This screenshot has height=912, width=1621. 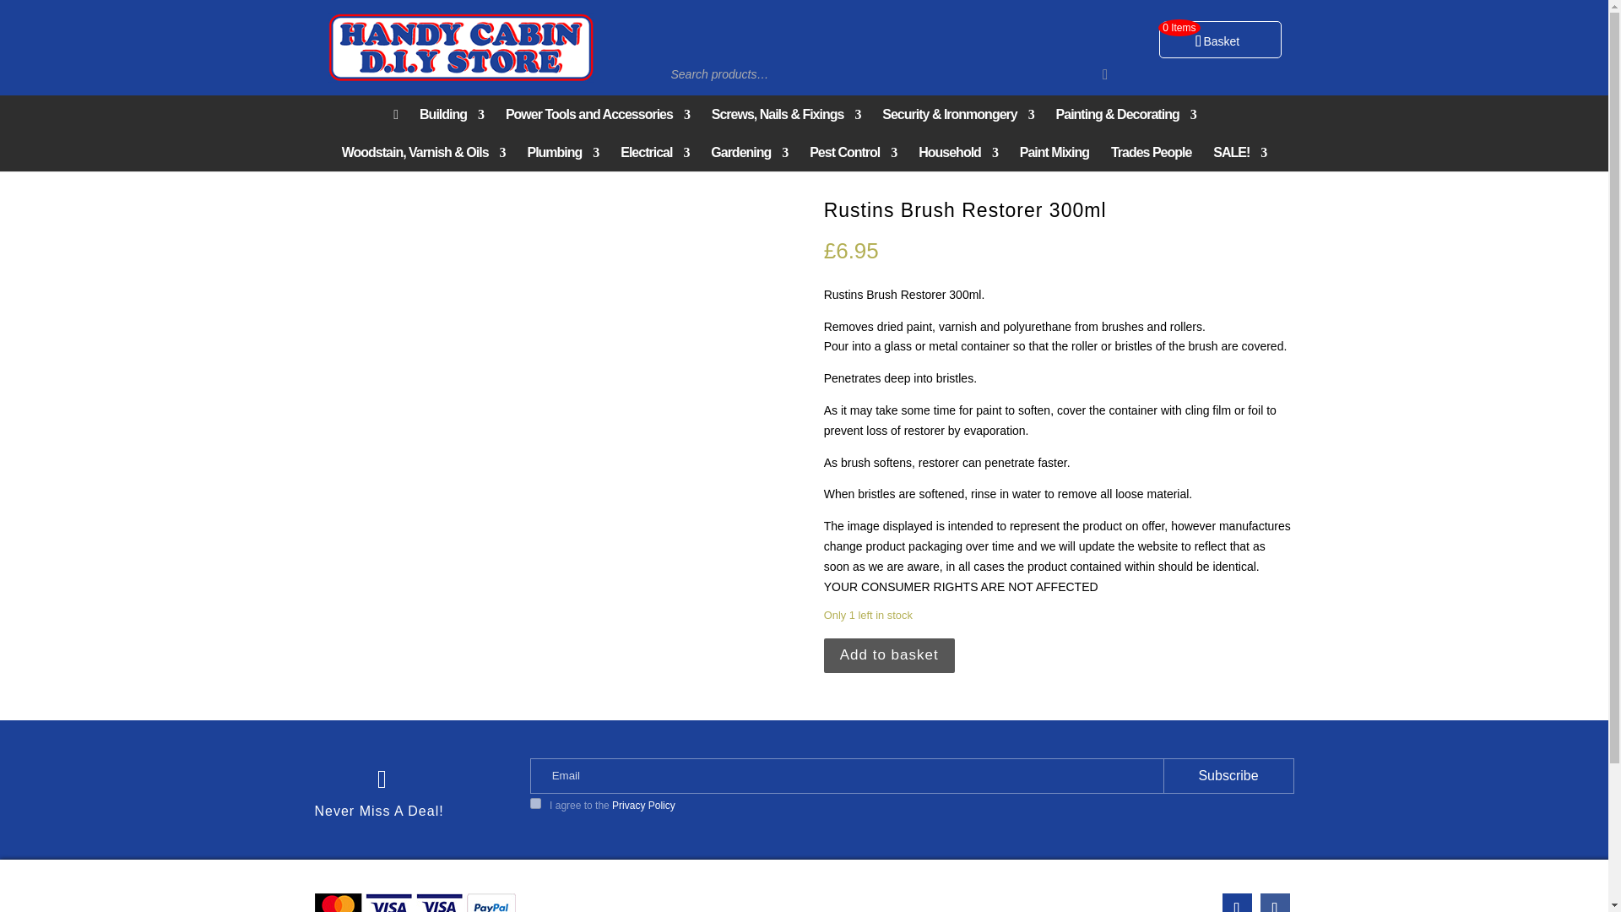 I want to click on true, so click(x=535, y=803).